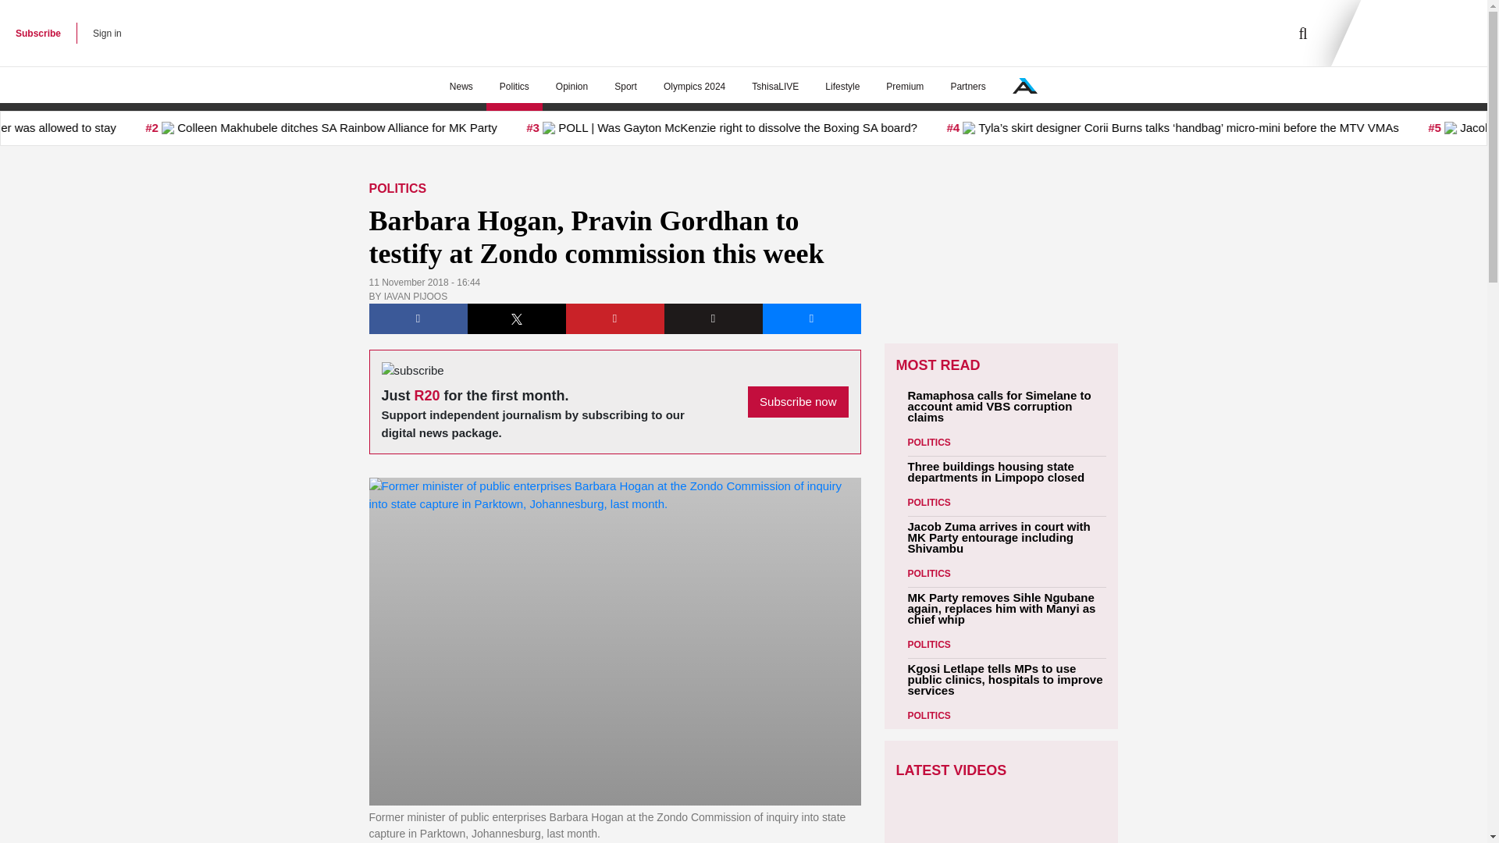  What do you see at coordinates (1024, 86) in the screenshot?
I see `Our Network` at bounding box center [1024, 86].